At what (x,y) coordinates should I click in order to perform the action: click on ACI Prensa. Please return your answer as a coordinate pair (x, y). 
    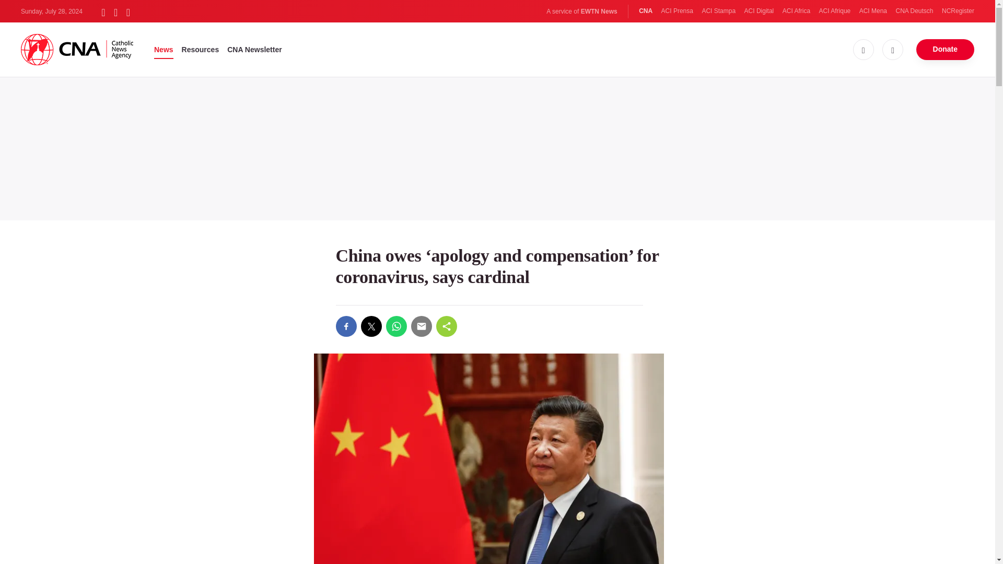
    Looking at the image, I should click on (677, 11).